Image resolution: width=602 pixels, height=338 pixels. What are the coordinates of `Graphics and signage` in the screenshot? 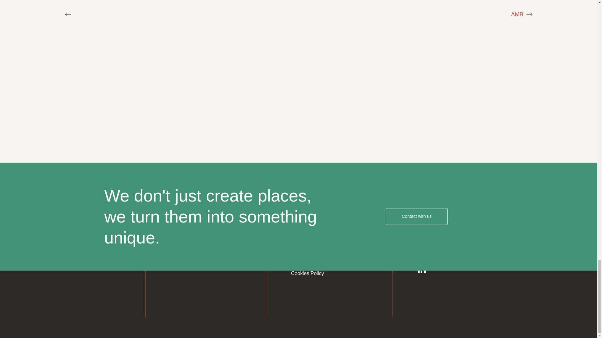 It's located at (194, 228).